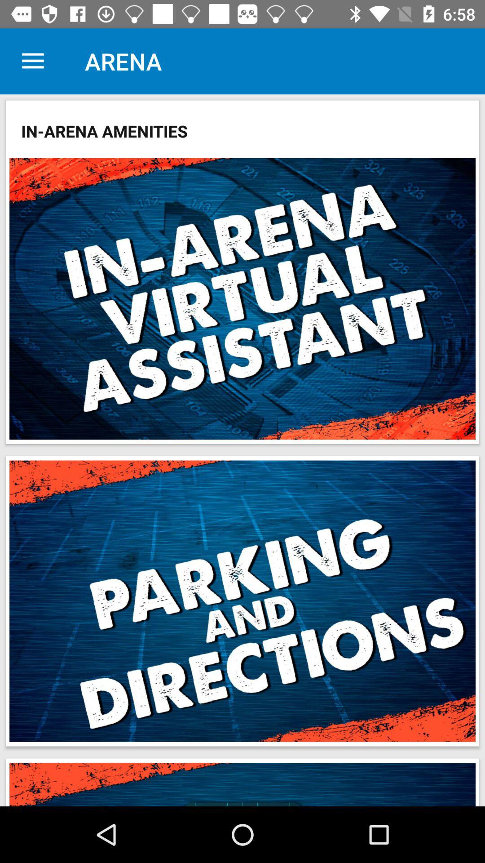  I want to click on turn on the item above in-arena amenities, so click(33, 61).